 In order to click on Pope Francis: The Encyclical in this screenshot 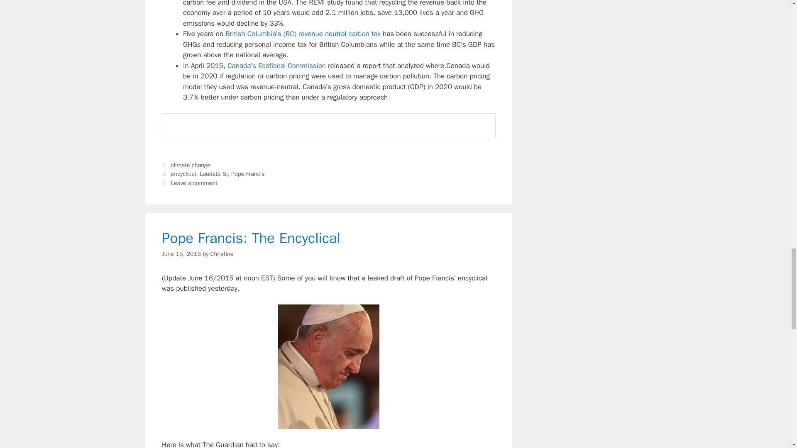, I will do `click(251, 238)`.